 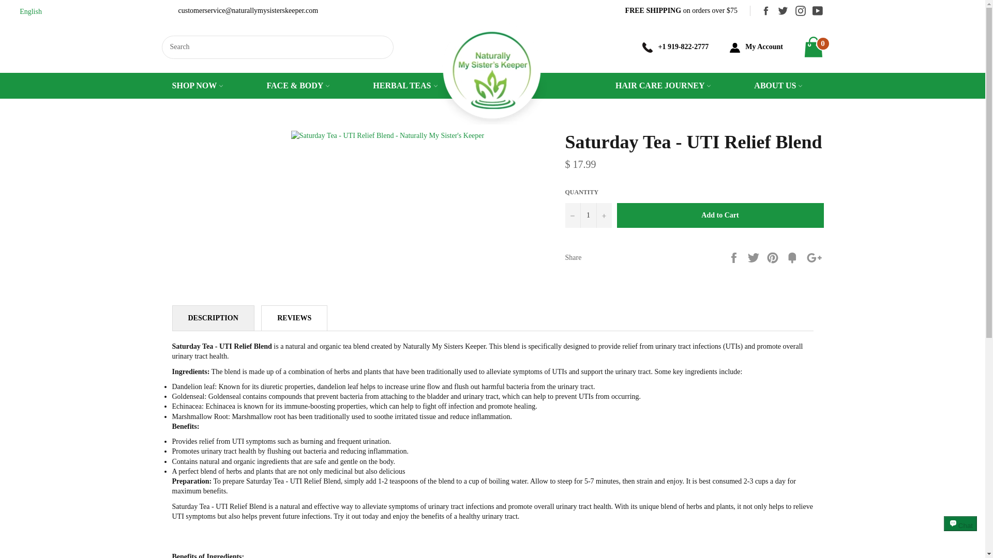 What do you see at coordinates (815, 10) in the screenshot?
I see `Naturally My Sister's Keeper on YouTube` at bounding box center [815, 10].